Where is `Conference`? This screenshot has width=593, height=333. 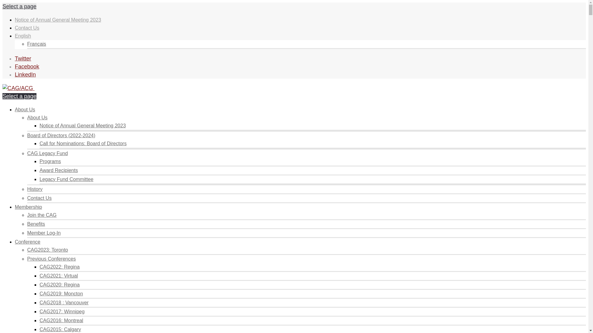
Conference is located at coordinates (28, 242).